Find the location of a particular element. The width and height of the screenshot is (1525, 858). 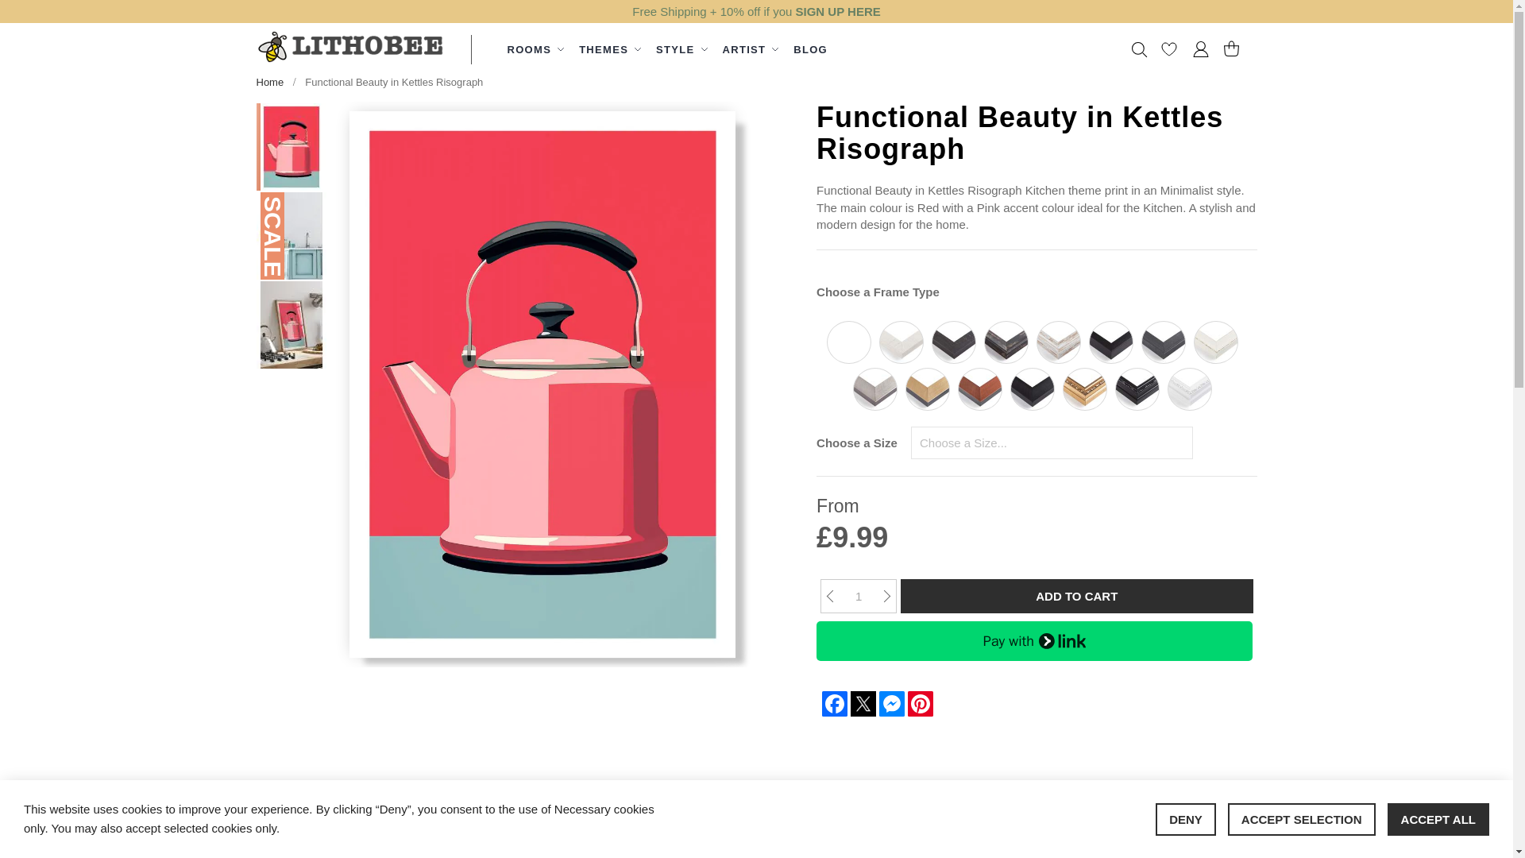

THEMES is located at coordinates (608, 49).